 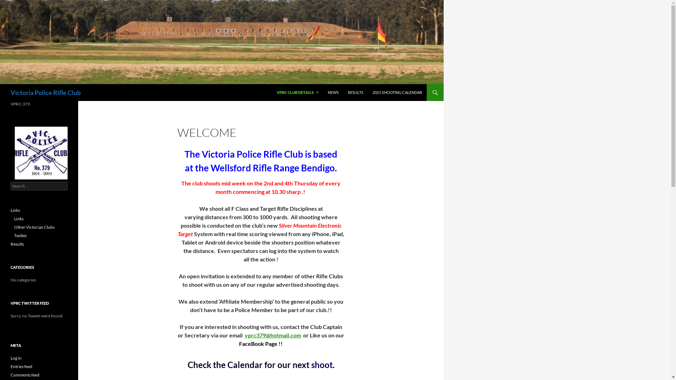 I want to click on 2021 SHOOTING CALENDAR, so click(x=397, y=93).